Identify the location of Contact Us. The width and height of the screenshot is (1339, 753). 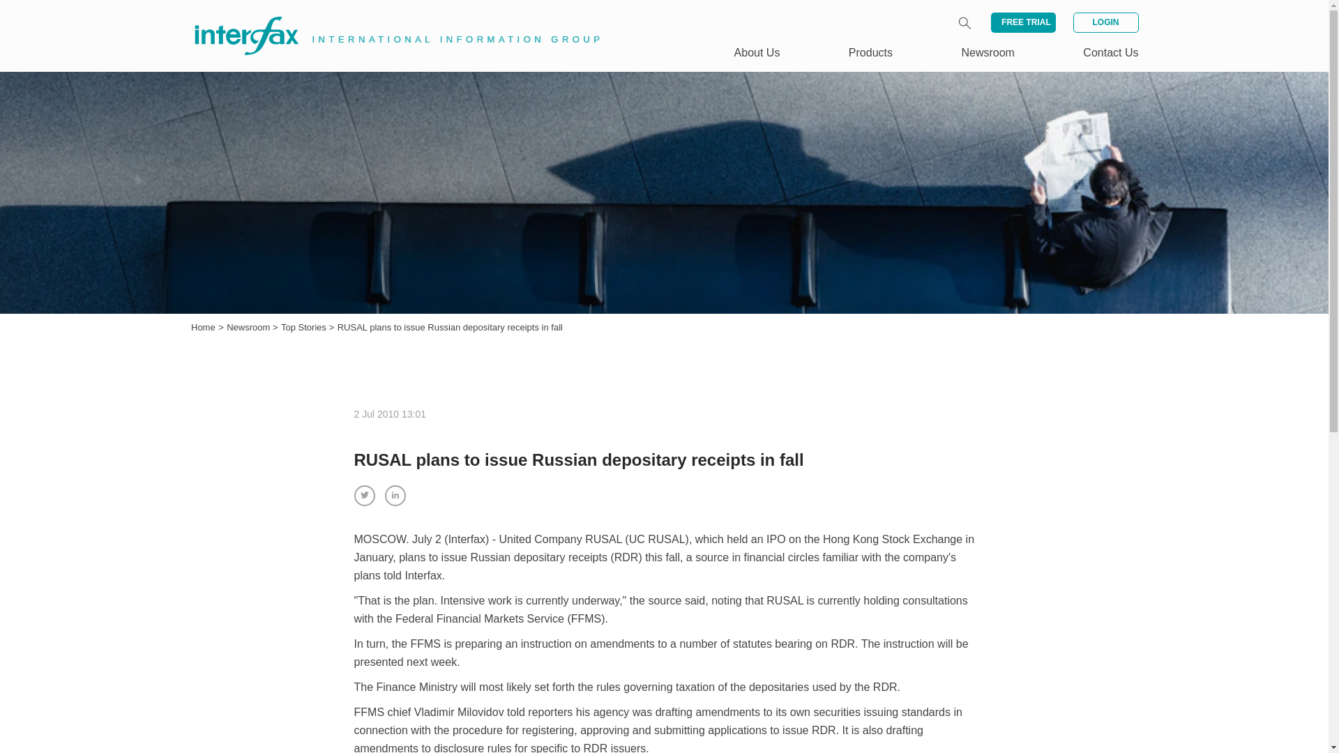
(1110, 52).